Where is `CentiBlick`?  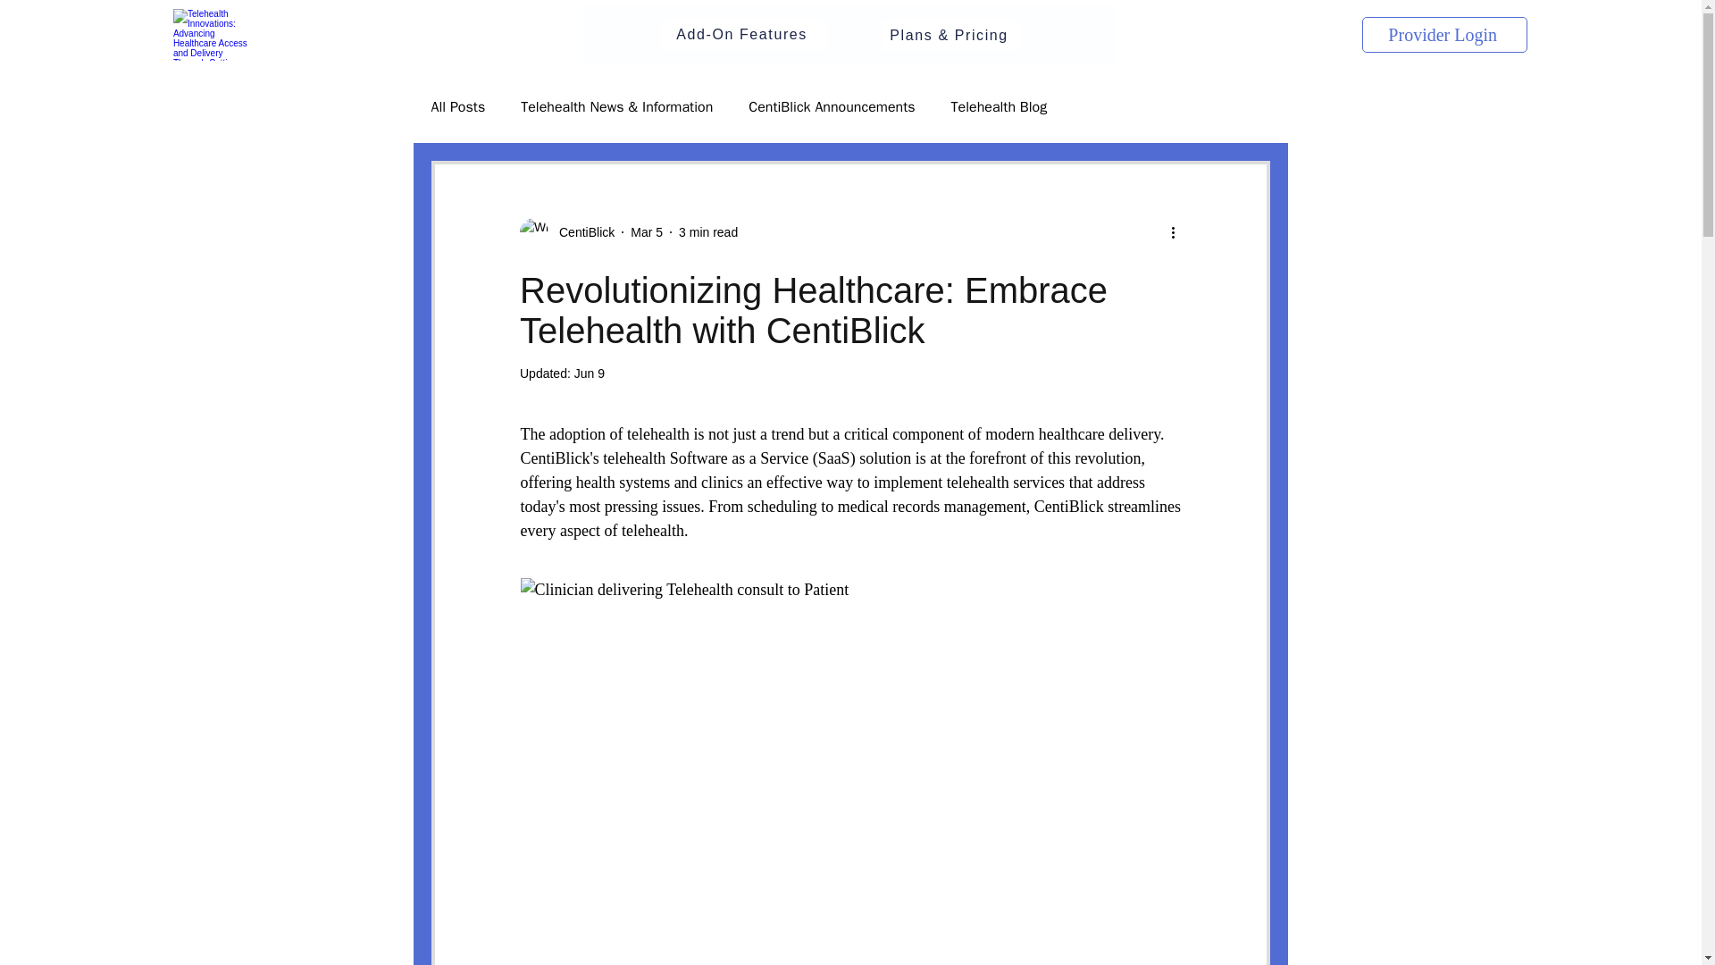 CentiBlick is located at coordinates (566, 232).